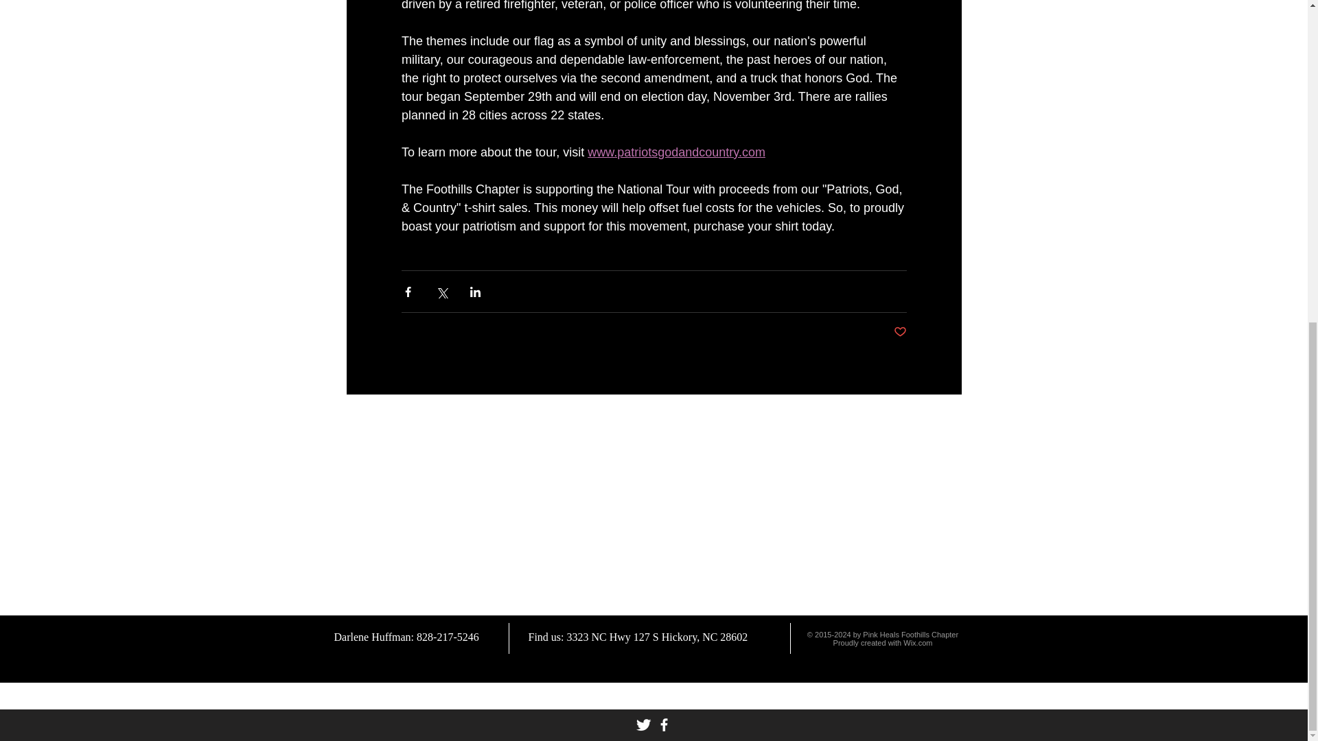 The image size is (1318, 741). I want to click on Wix.com, so click(917, 642).